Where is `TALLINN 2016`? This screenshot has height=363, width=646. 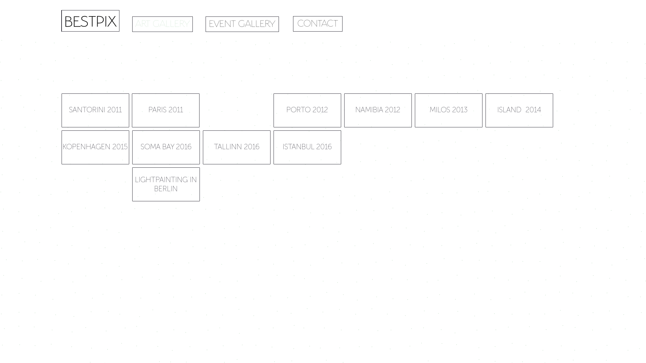
TALLINN 2016 is located at coordinates (236, 147).